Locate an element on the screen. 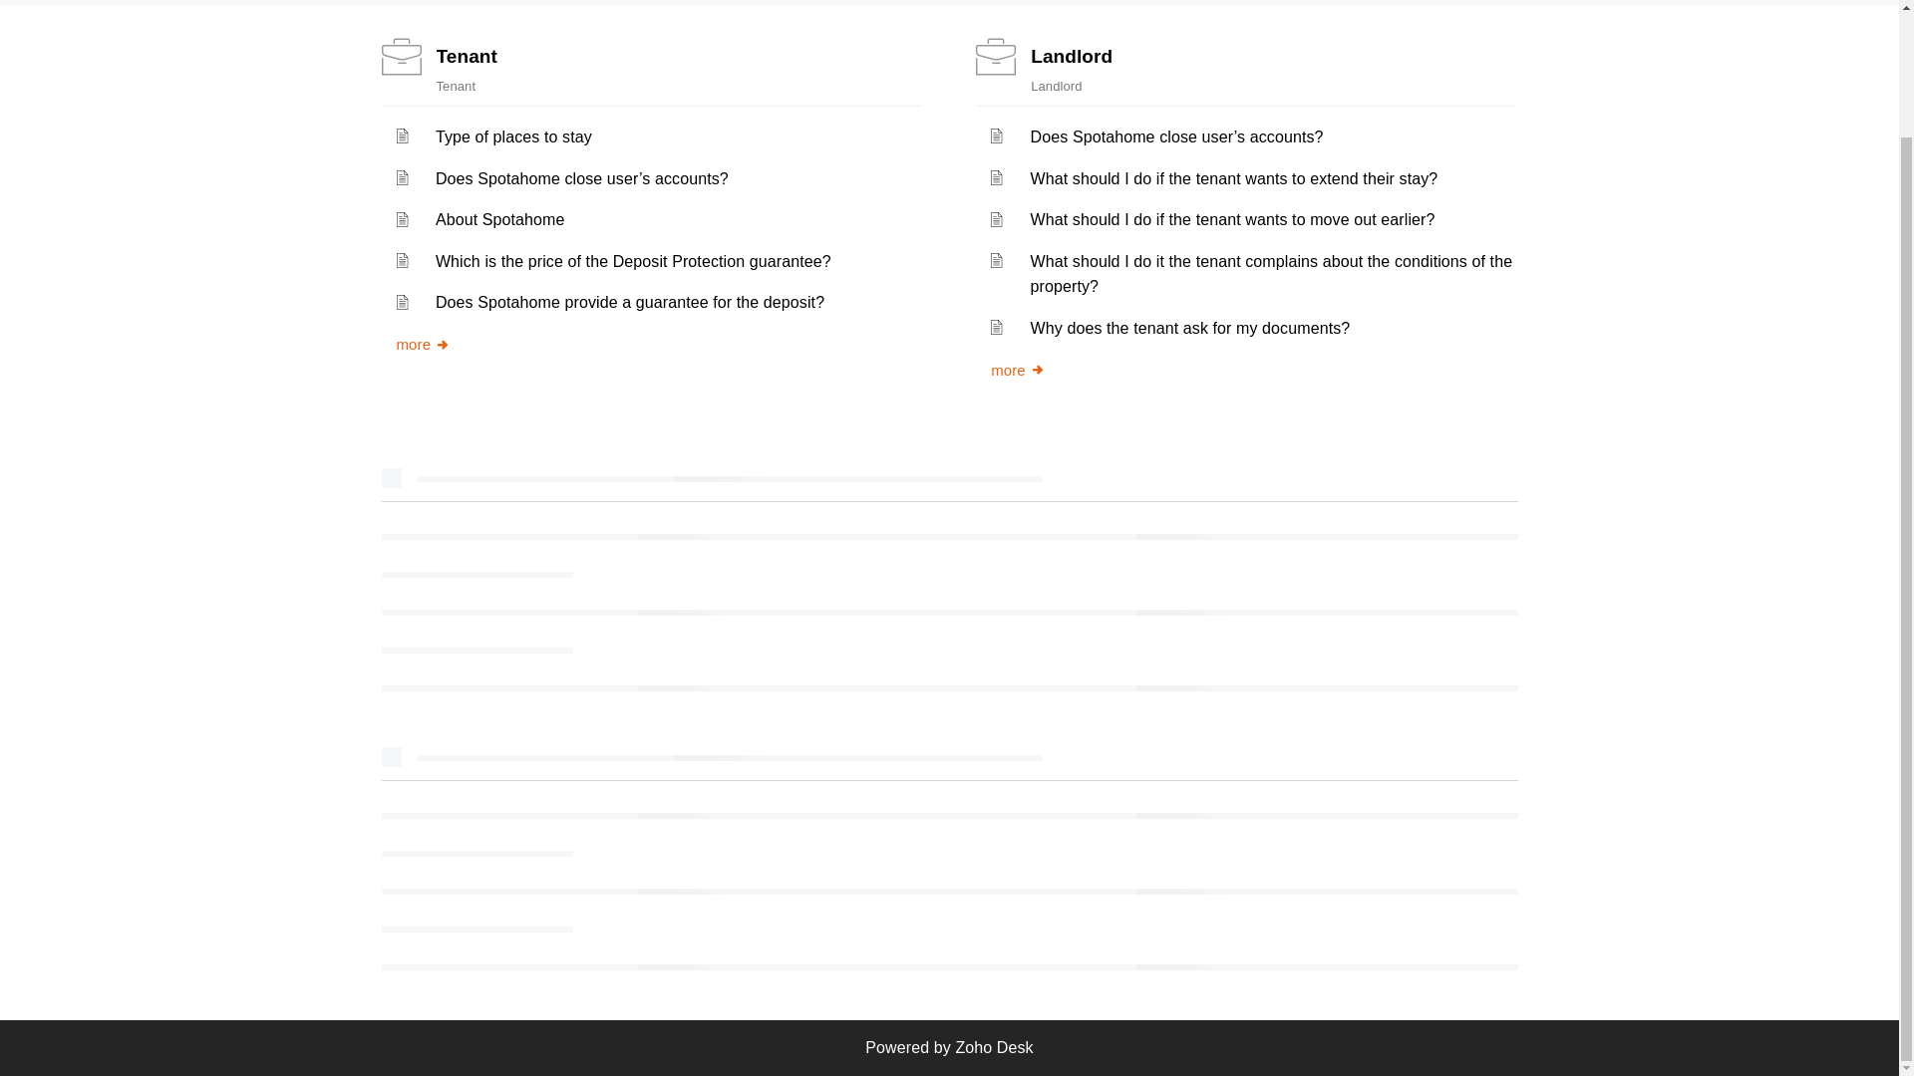 The image size is (1914, 1076). Does Spotahome provide a guarantee for the deposit? is located at coordinates (630, 302).